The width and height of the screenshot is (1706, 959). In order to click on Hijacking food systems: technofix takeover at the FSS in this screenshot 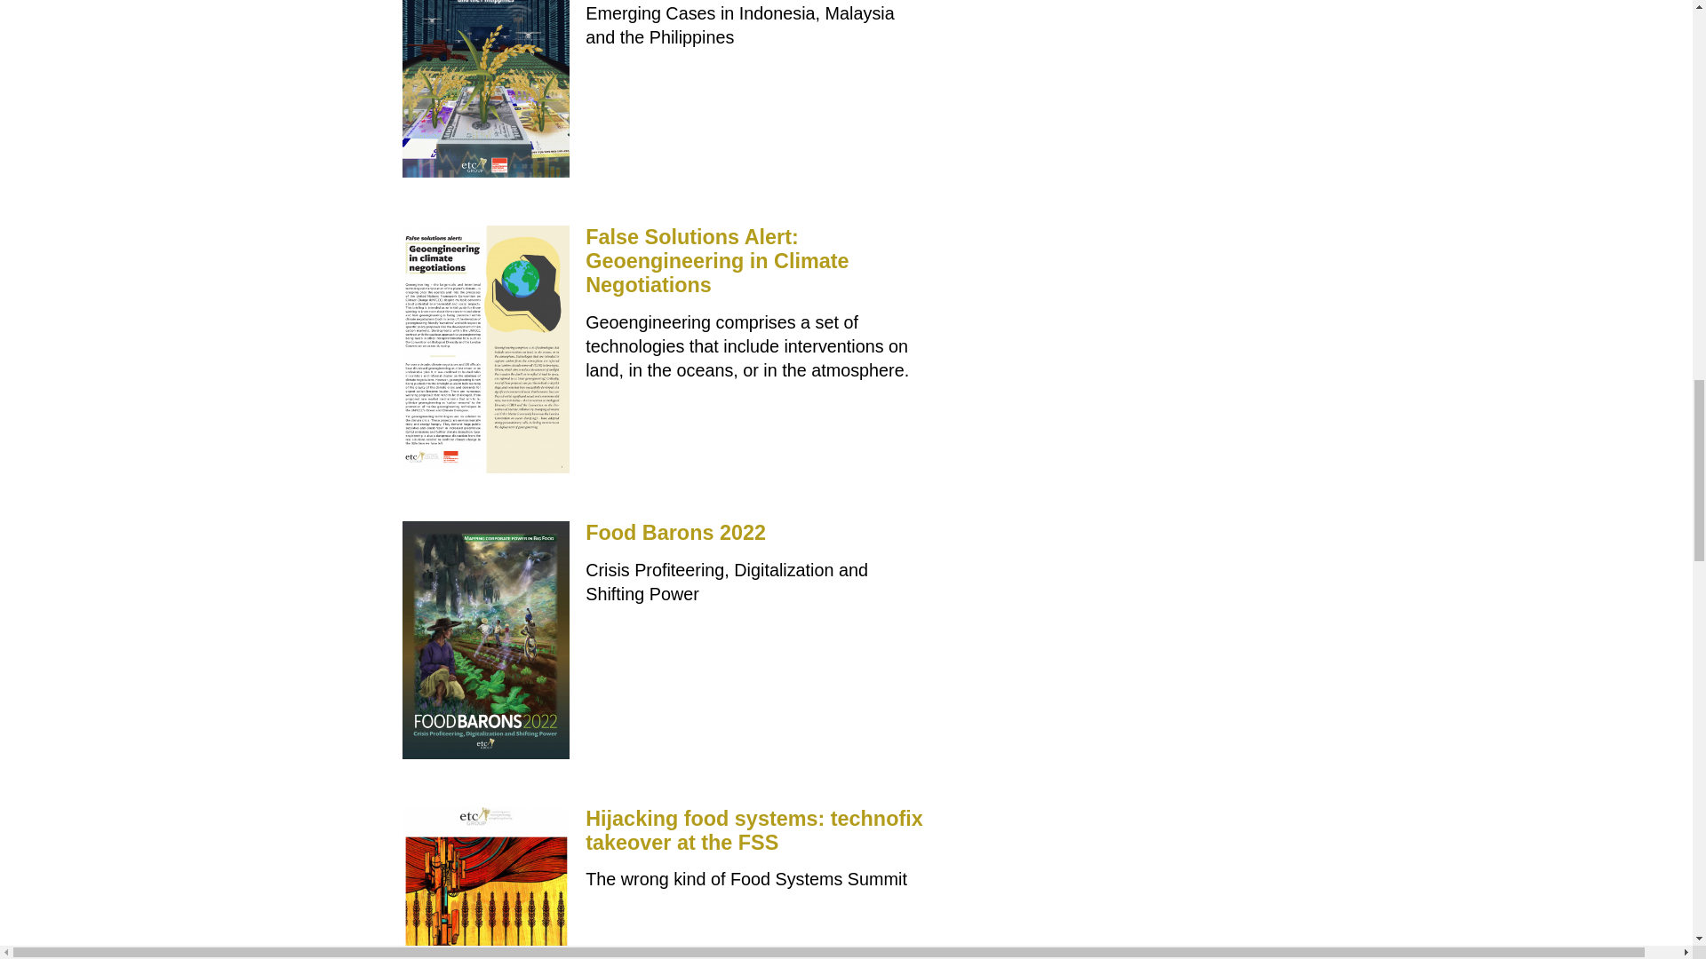, I will do `click(753, 831)`.